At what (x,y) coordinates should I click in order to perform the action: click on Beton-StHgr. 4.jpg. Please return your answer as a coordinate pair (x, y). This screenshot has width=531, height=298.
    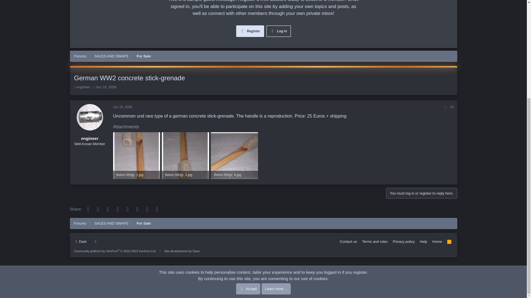
    Looking at the image, I should click on (234, 175).